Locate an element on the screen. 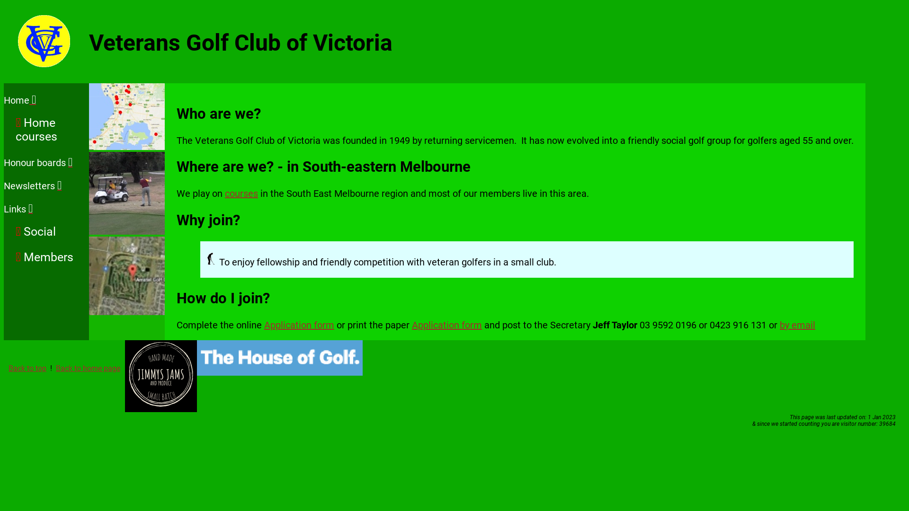  Club Logo is located at coordinates (44, 41).